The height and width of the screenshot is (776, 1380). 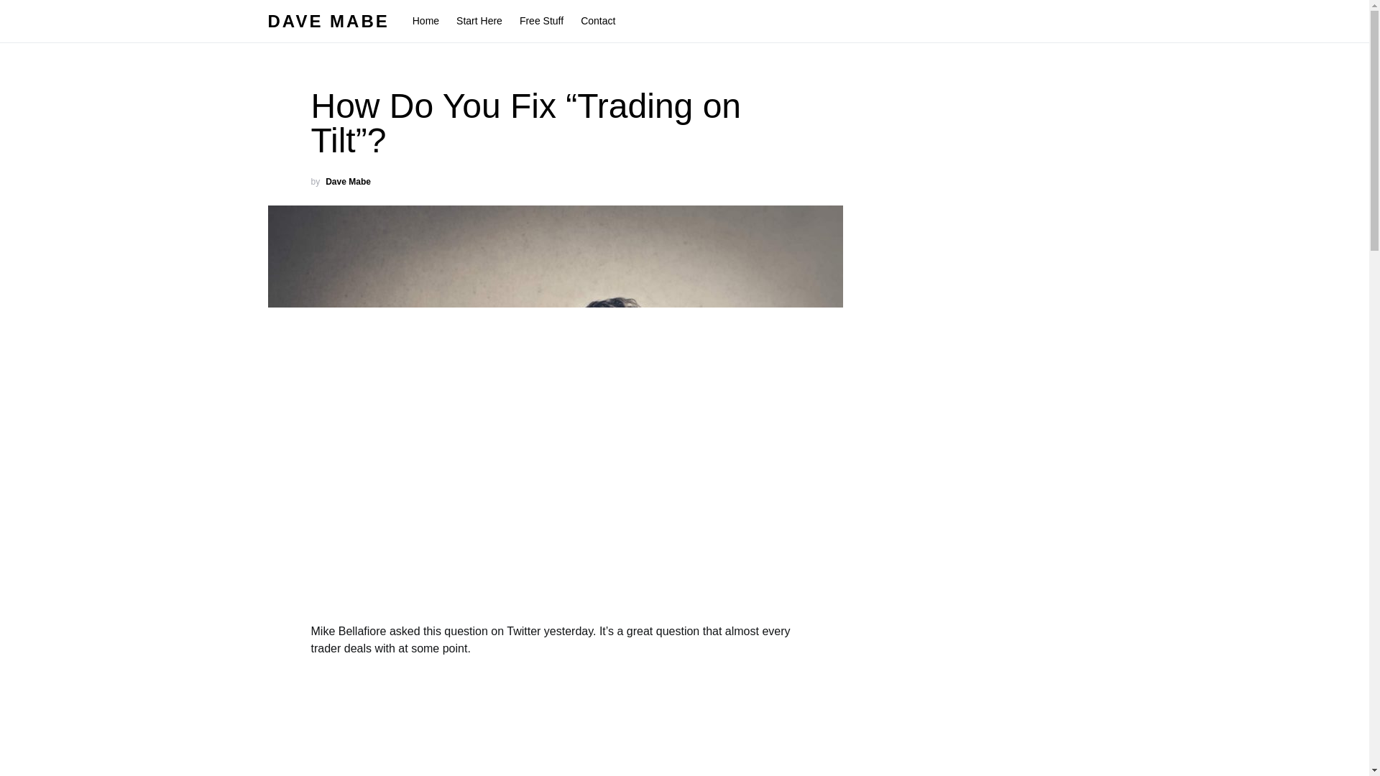 What do you see at coordinates (348, 182) in the screenshot?
I see `View all posts by Dave Mabe` at bounding box center [348, 182].